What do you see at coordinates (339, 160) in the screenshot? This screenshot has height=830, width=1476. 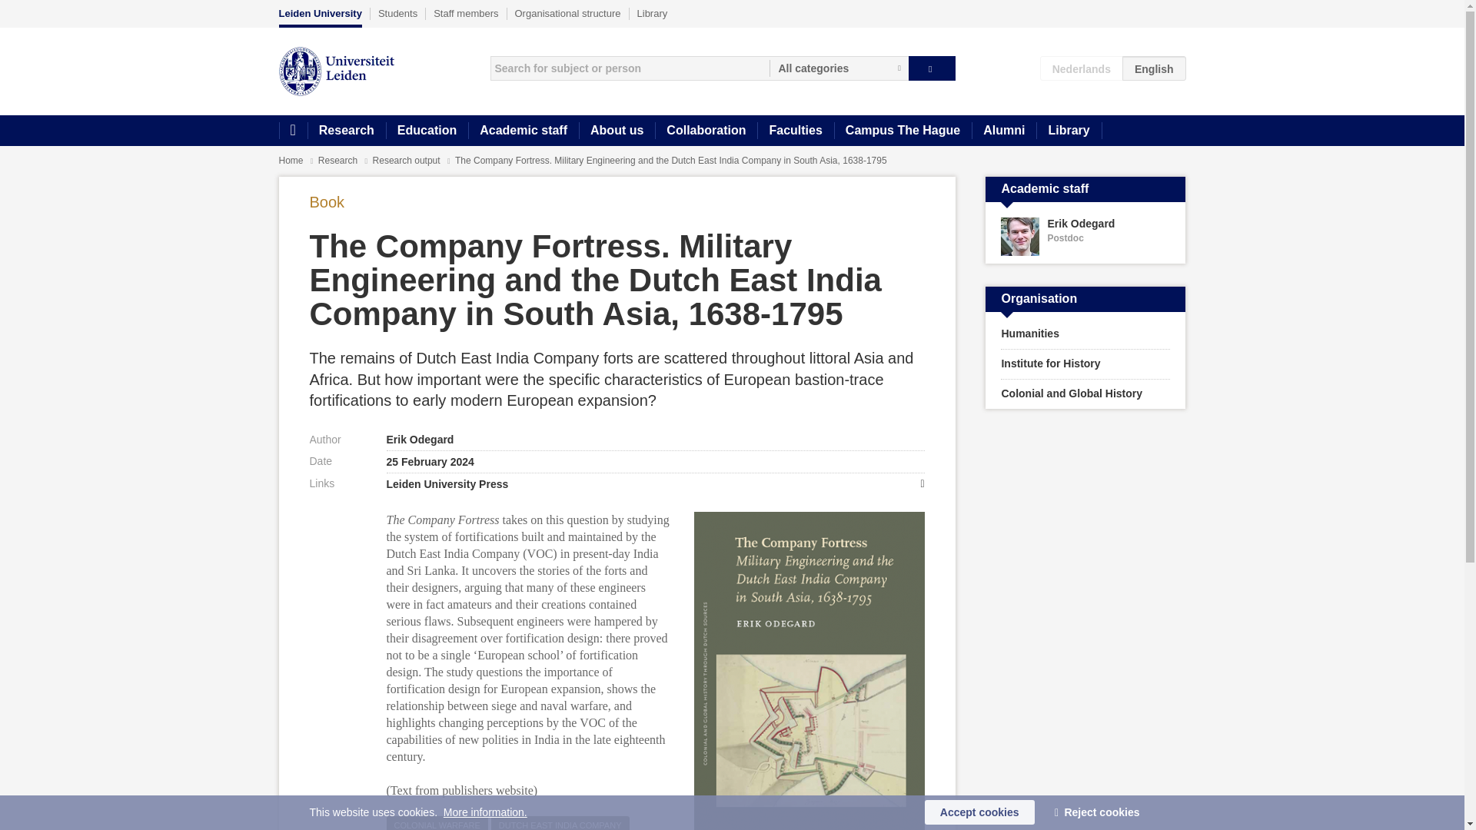 I see `Research` at bounding box center [339, 160].